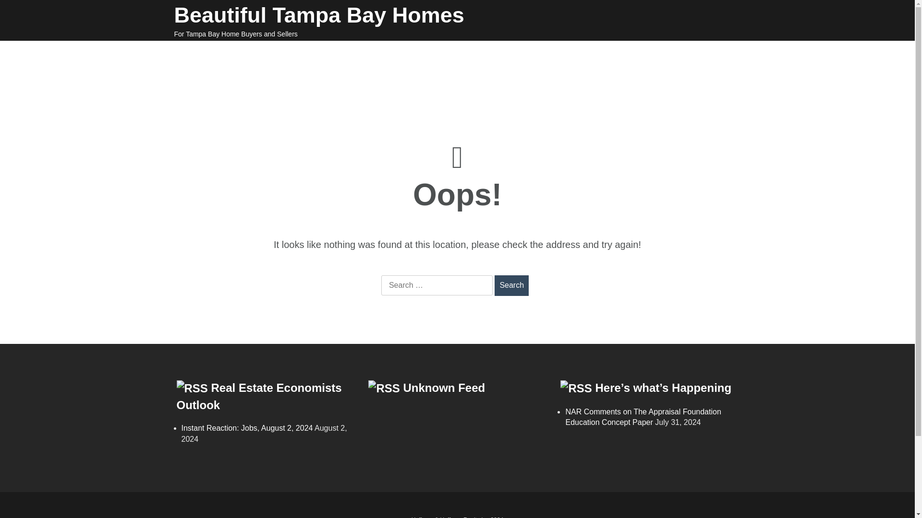 The height and width of the screenshot is (518, 922). I want to click on Contact Us, so click(530, 66).